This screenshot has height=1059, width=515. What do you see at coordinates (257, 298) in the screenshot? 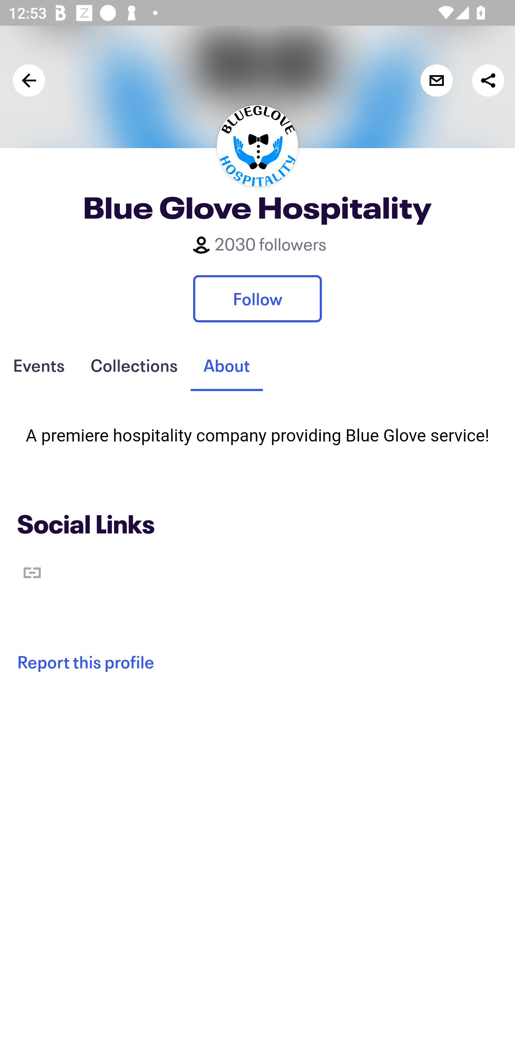
I see `Follow` at bounding box center [257, 298].